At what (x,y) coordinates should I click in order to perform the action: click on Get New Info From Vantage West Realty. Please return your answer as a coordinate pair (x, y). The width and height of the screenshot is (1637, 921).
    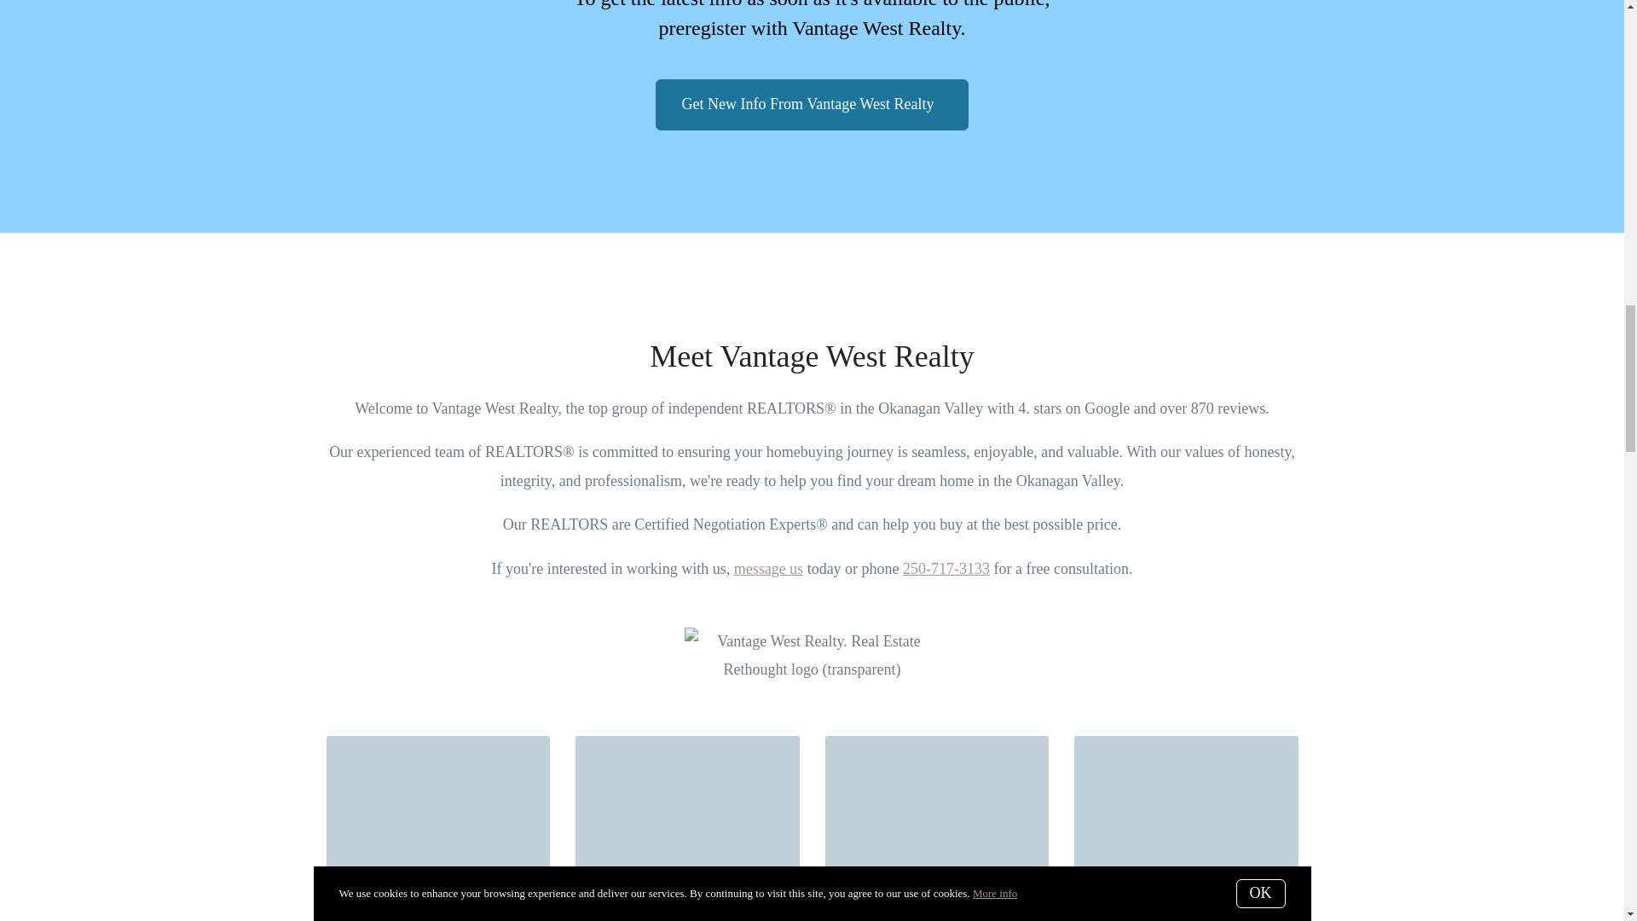
    Looking at the image, I should click on (936, 828).